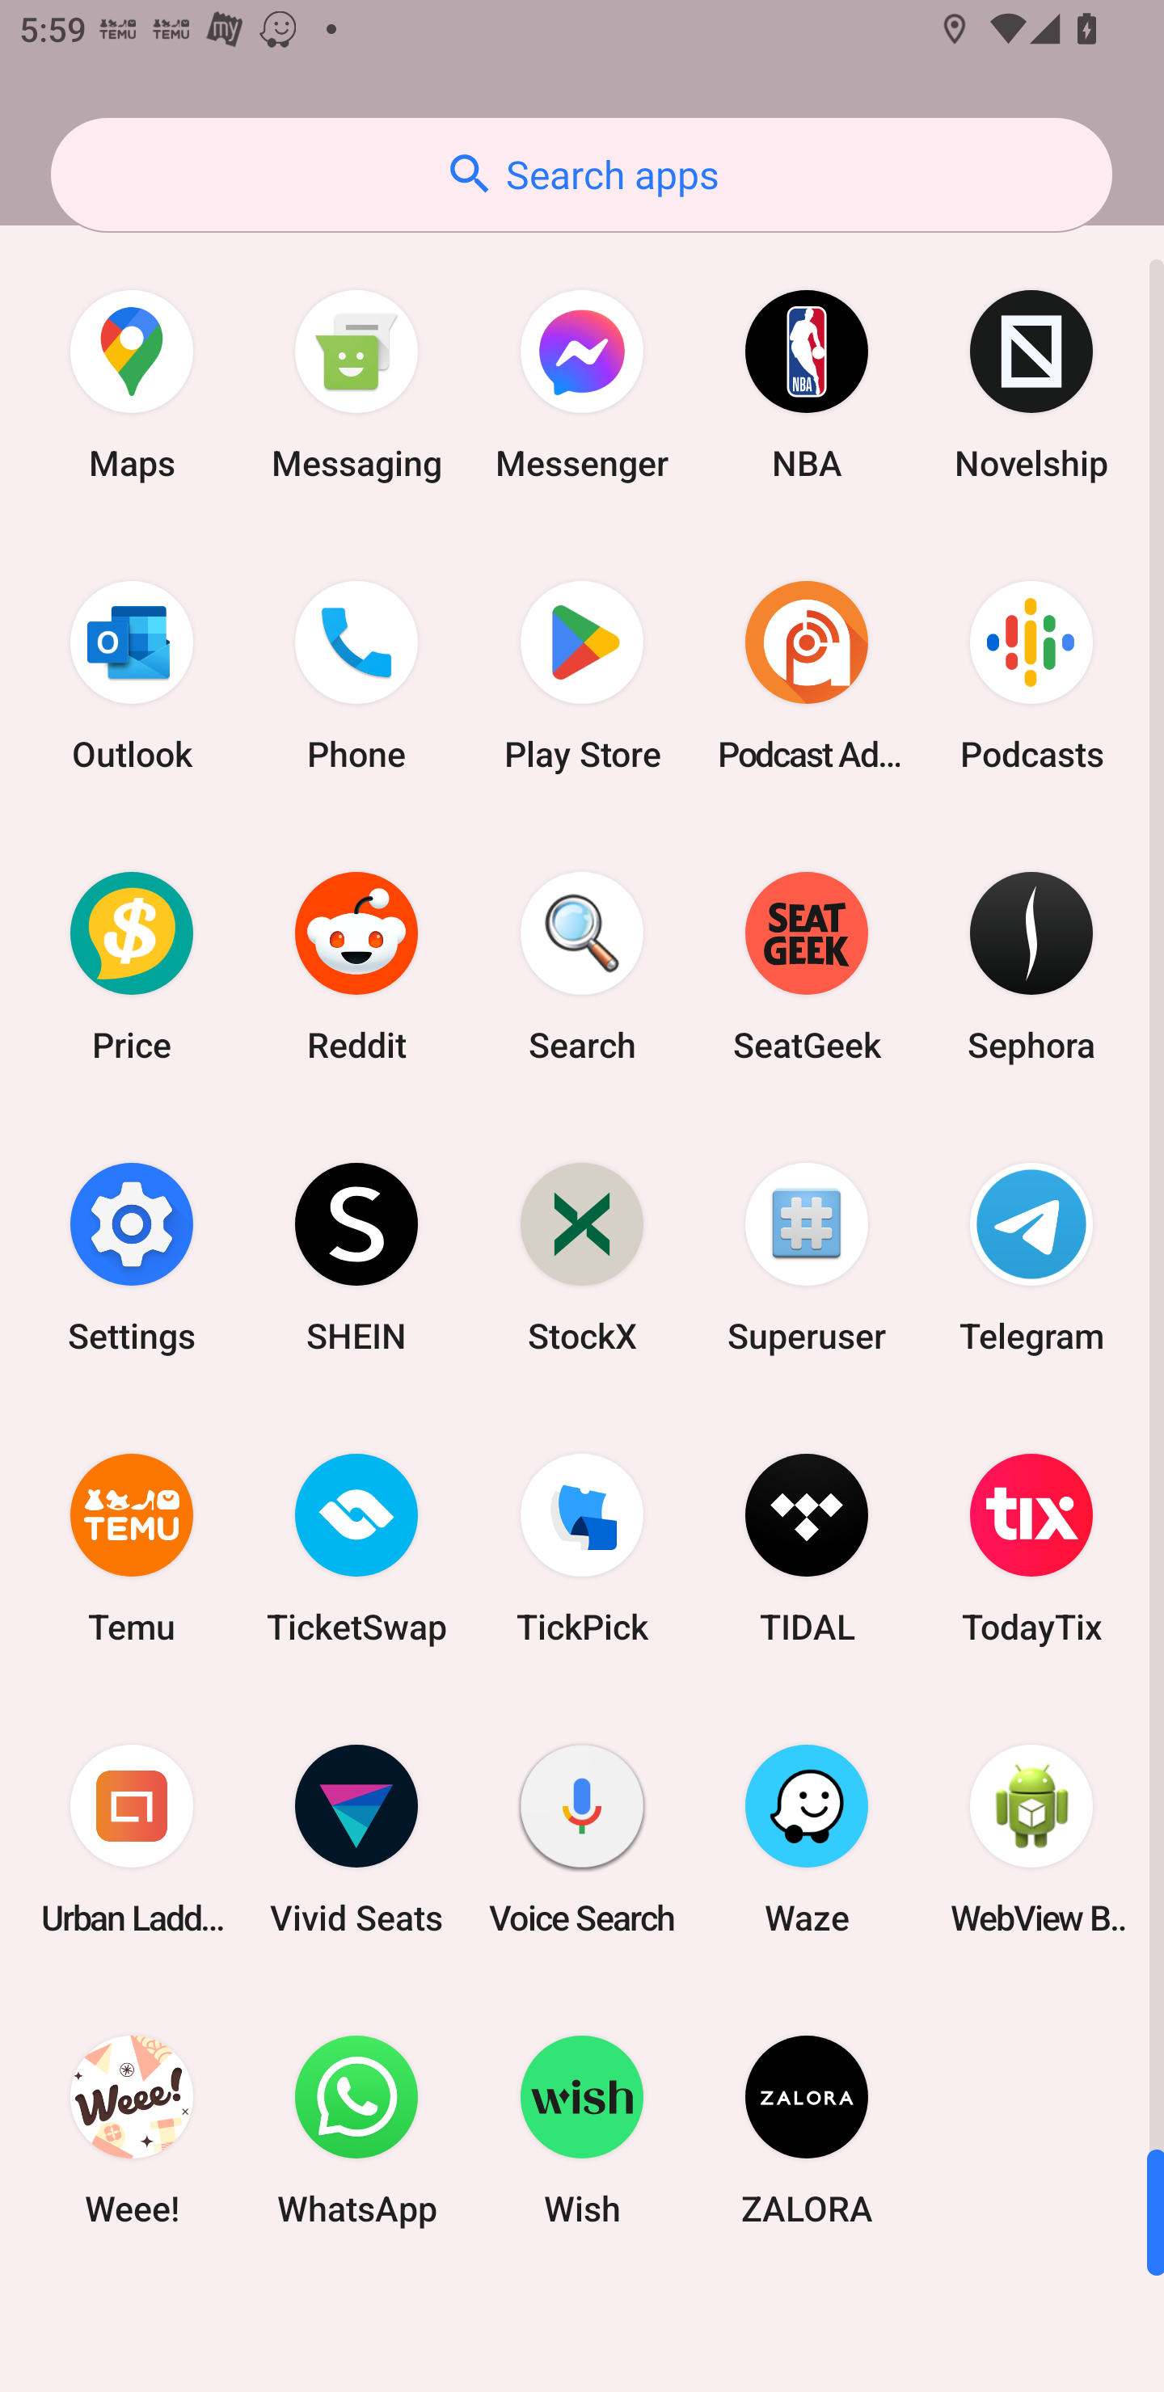 The image size is (1164, 2392). I want to click on Temu, so click(132, 1547).